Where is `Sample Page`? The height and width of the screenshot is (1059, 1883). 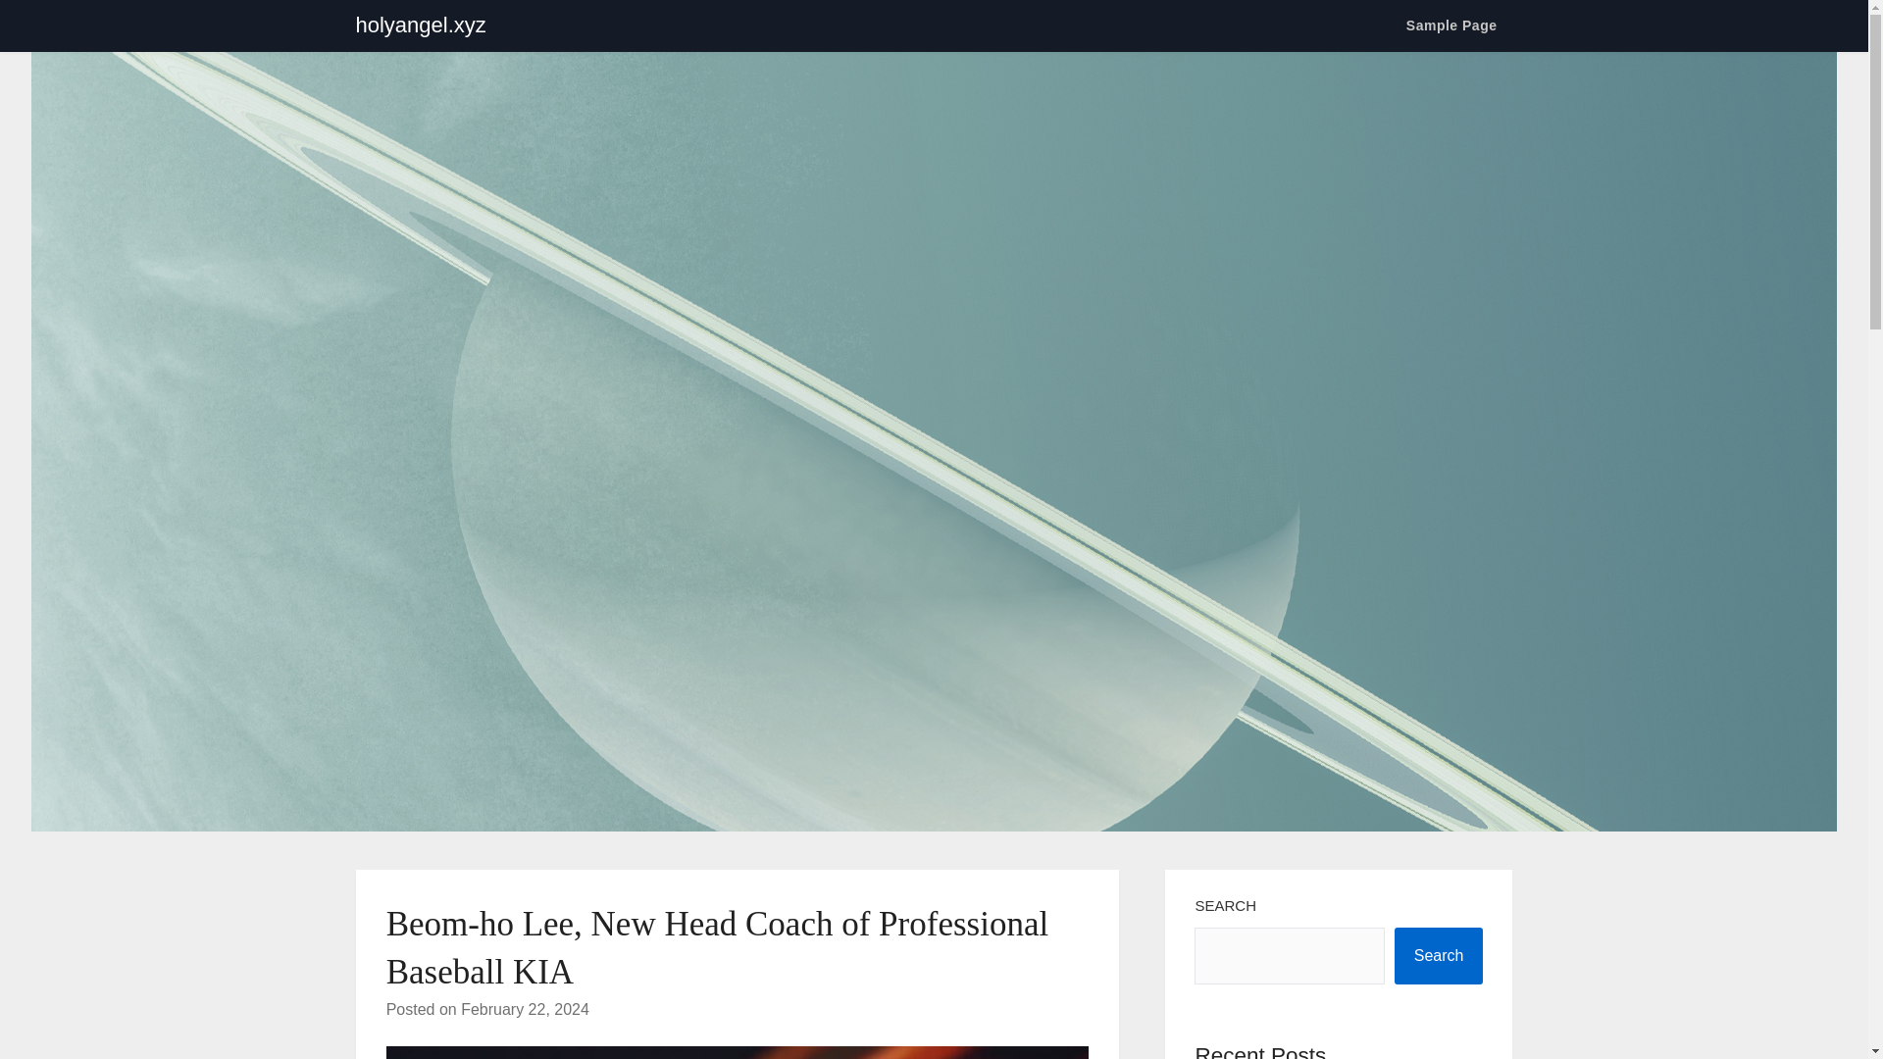 Sample Page is located at coordinates (1451, 25).